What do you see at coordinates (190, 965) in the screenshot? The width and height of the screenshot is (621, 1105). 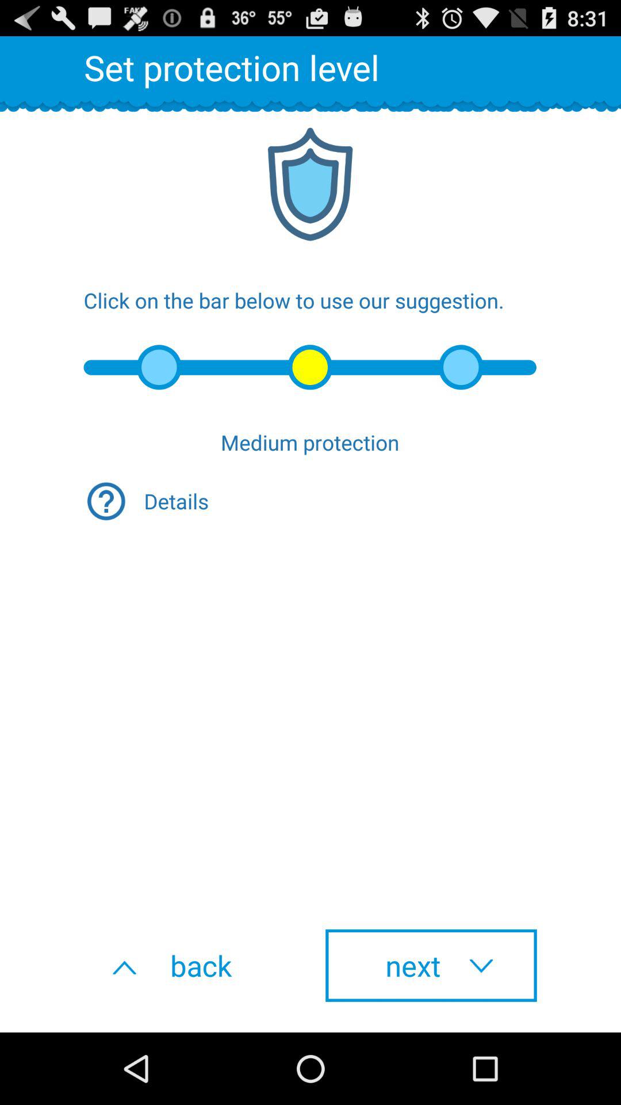 I see `scroll until back item` at bounding box center [190, 965].